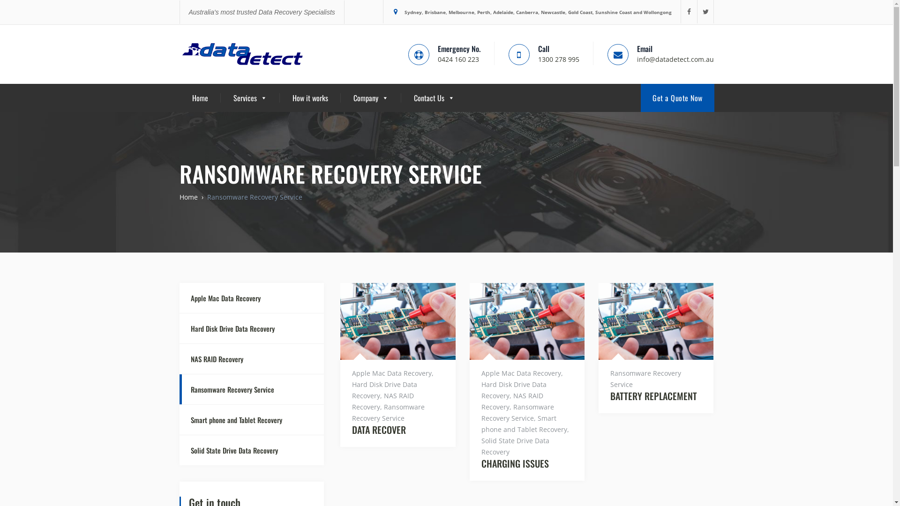 The width and height of the screenshot is (900, 506). Describe the element at coordinates (646, 379) in the screenshot. I see `Ransomware Recovery Service` at that location.